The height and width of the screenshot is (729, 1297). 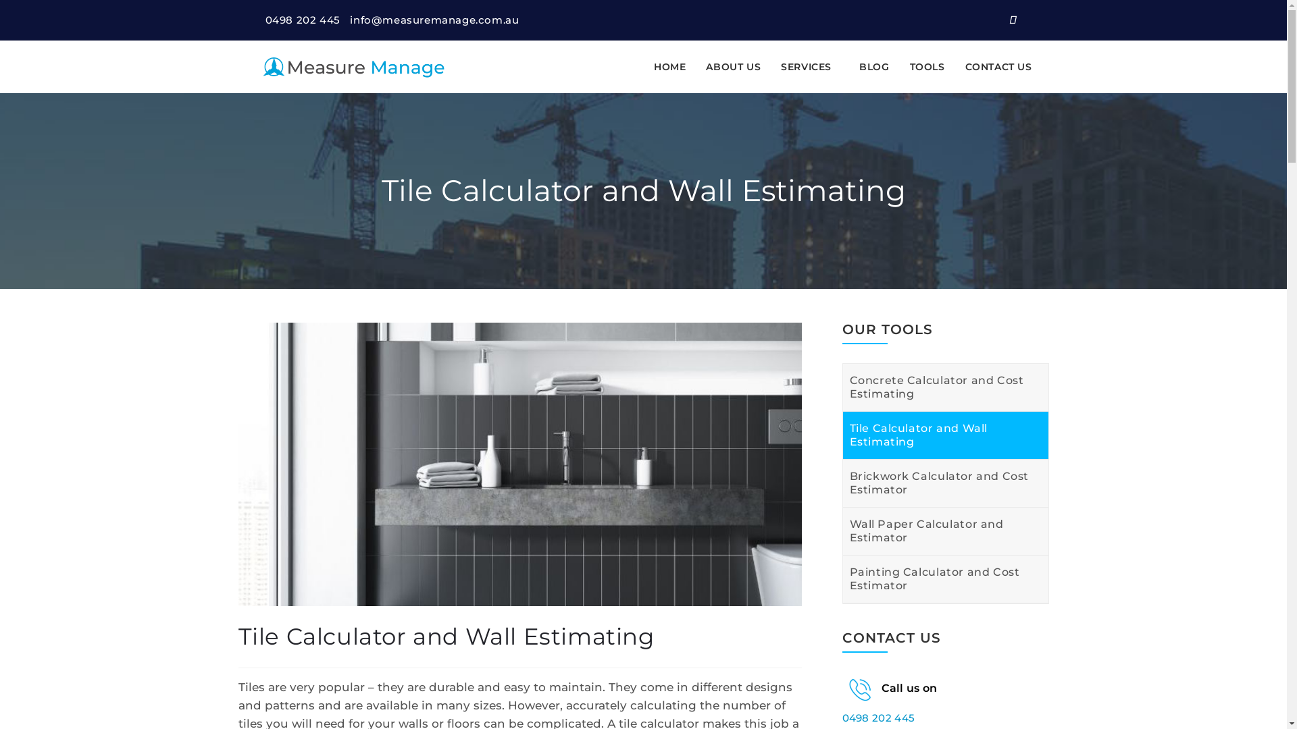 What do you see at coordinates (878, 718) in the screenshot?
I see `0498 202 445` at bounding box center [878, 718].